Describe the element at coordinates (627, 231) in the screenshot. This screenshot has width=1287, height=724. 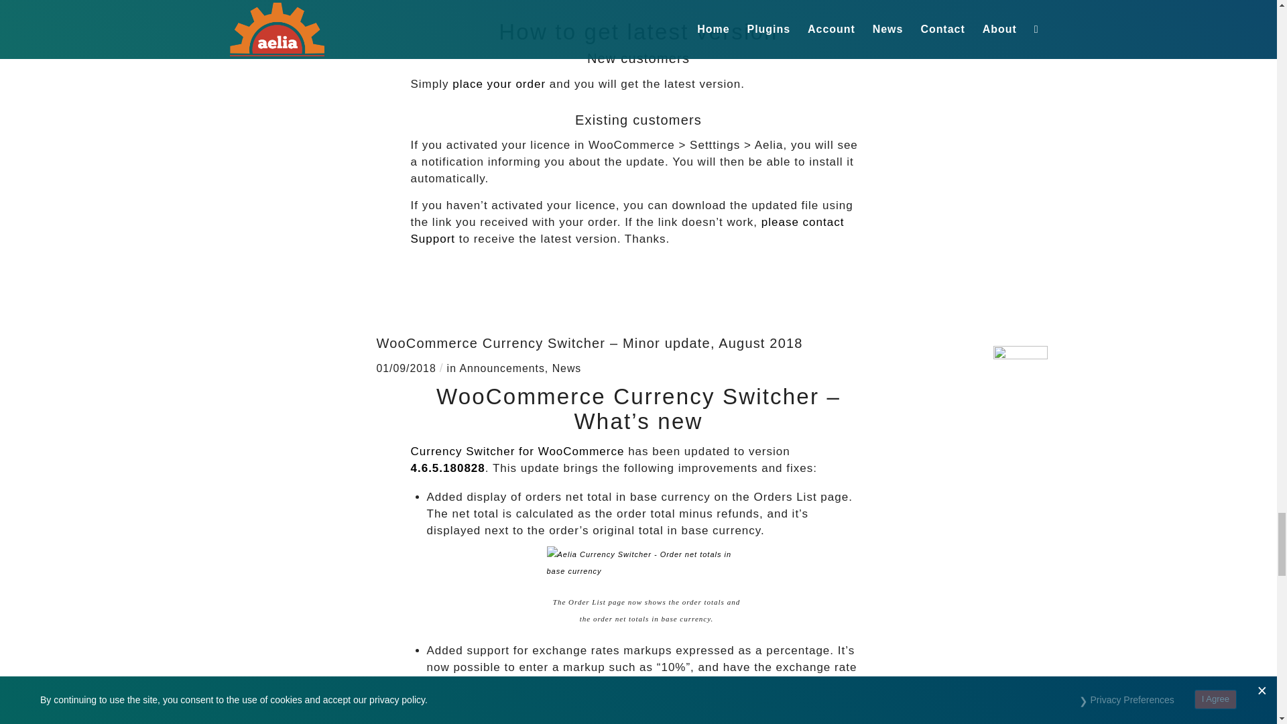
I see `Create a support request` at that location.